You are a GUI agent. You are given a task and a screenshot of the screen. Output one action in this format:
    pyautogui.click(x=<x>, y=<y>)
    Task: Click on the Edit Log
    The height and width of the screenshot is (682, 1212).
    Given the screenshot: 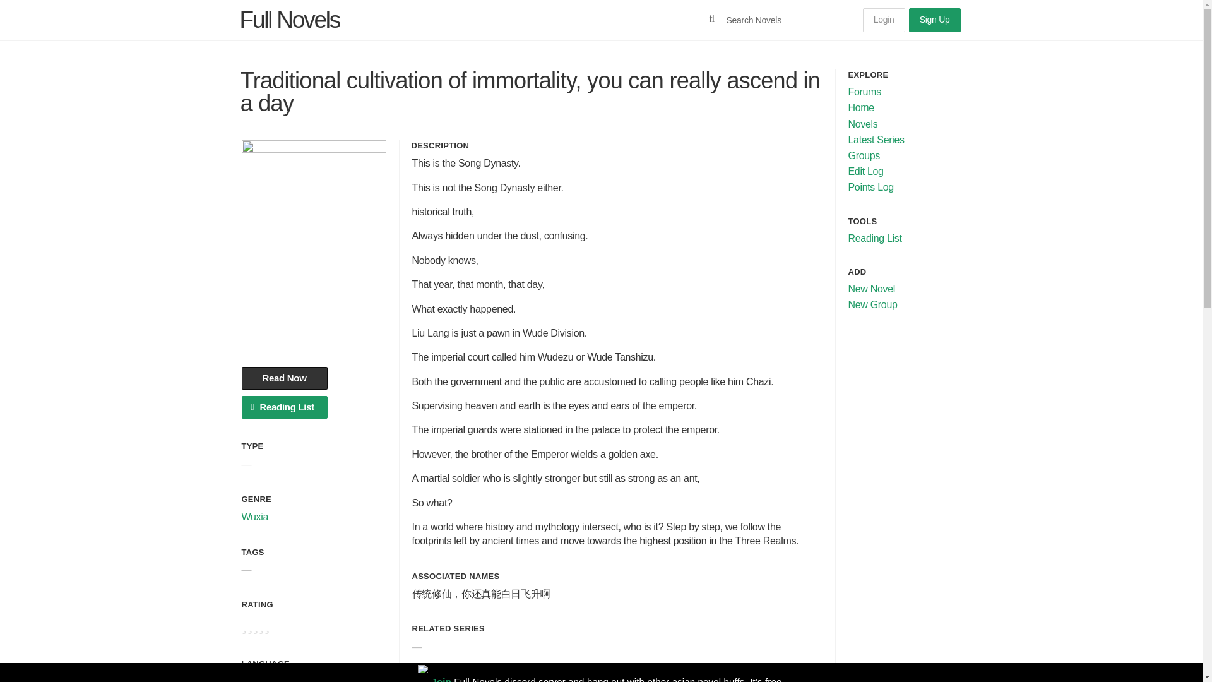 What is the action you would take?
    pyautogui.click(x=866, y=171)
    